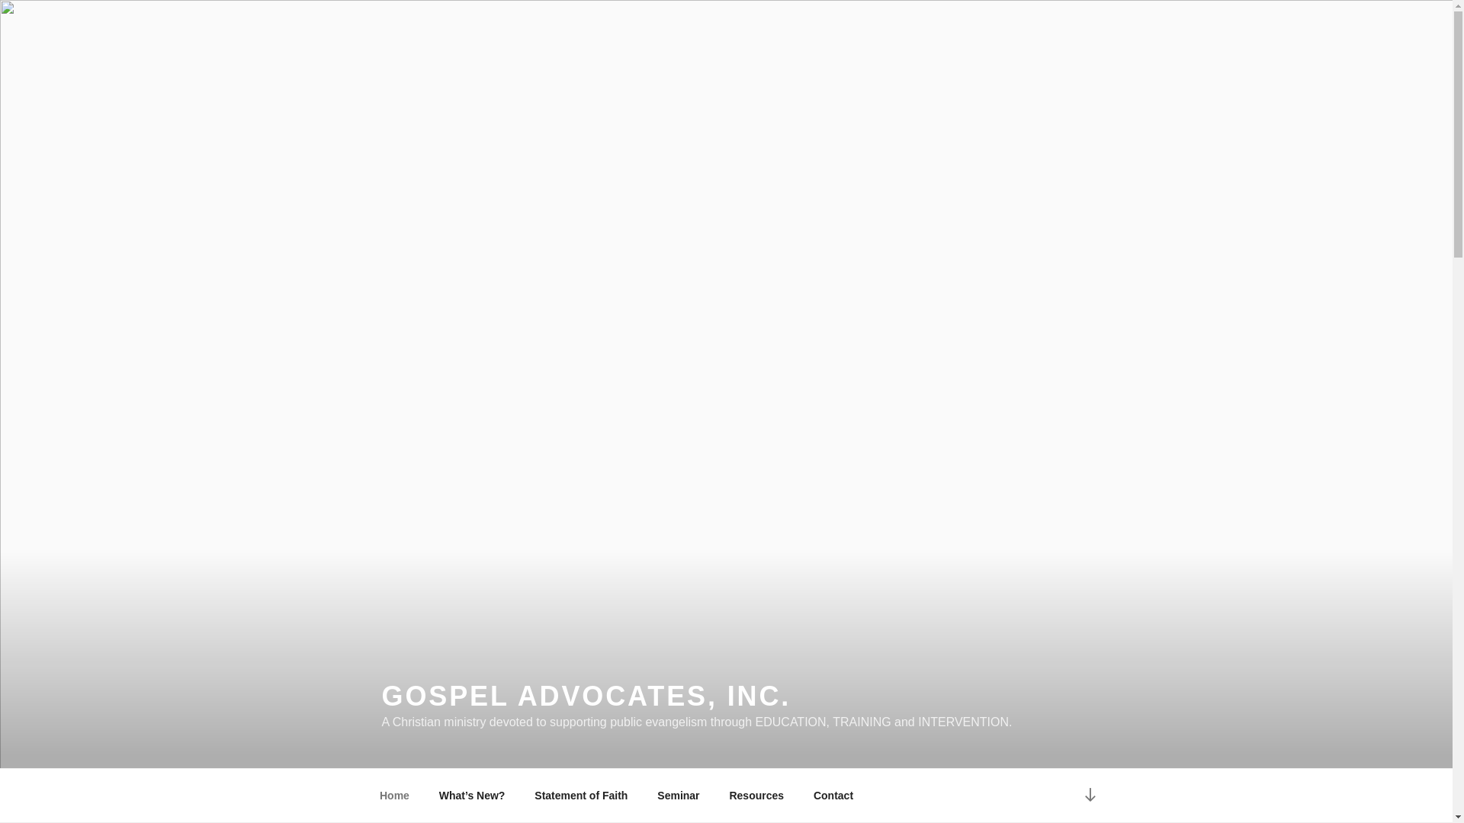 The width and height of the screenshot is (1464, 823). What do you see at coordinates (833, 796) in the screenshot?
I see `Contact` at bounding box center [833, 796].